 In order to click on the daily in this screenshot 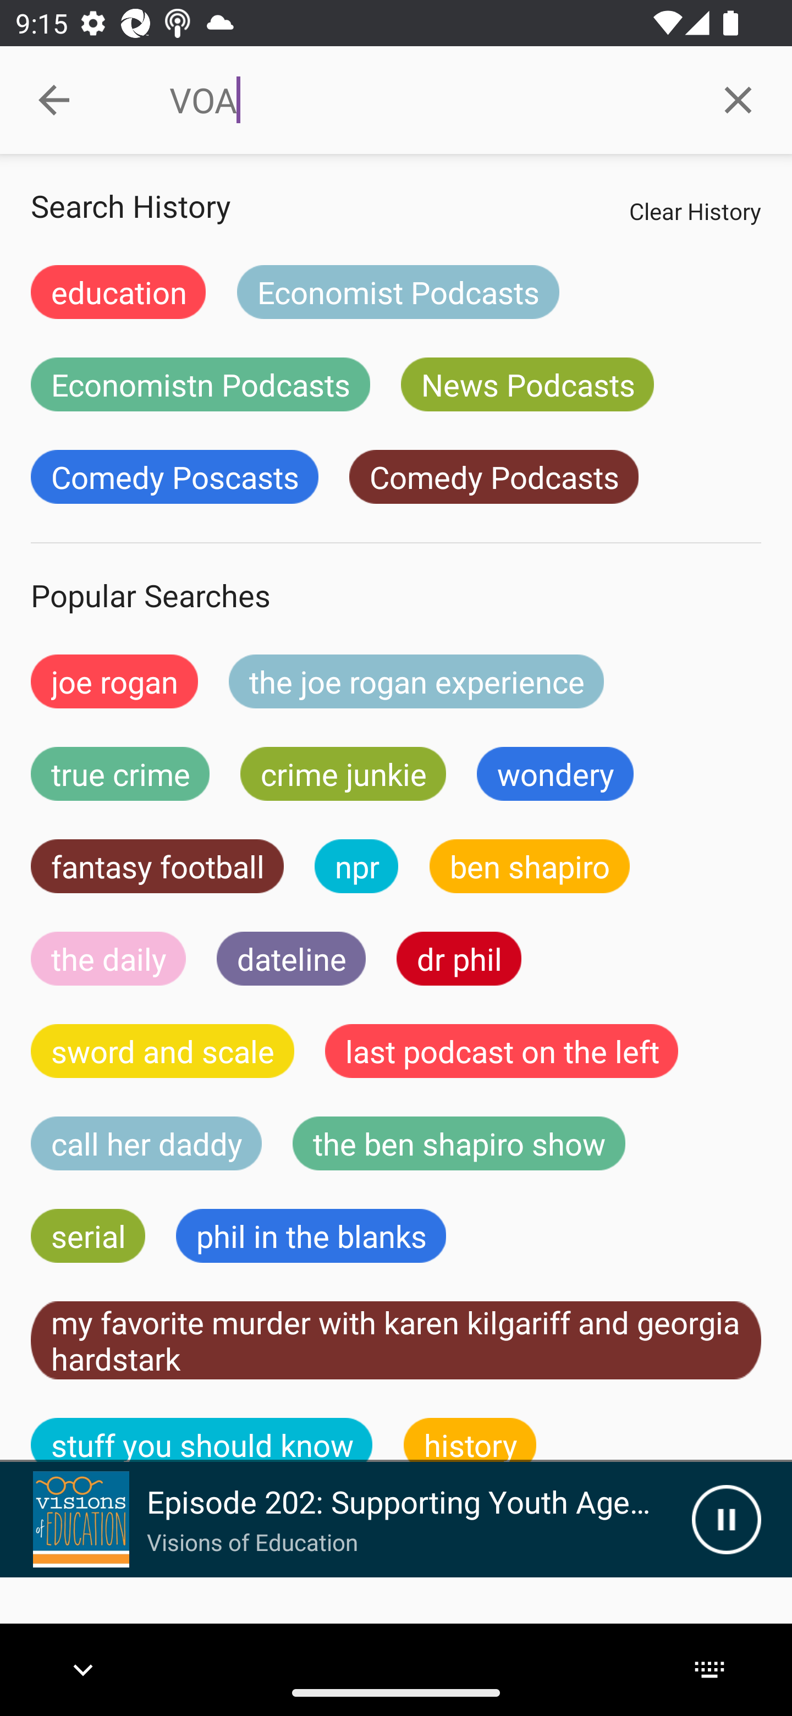, I will do `click(108, 958)`.